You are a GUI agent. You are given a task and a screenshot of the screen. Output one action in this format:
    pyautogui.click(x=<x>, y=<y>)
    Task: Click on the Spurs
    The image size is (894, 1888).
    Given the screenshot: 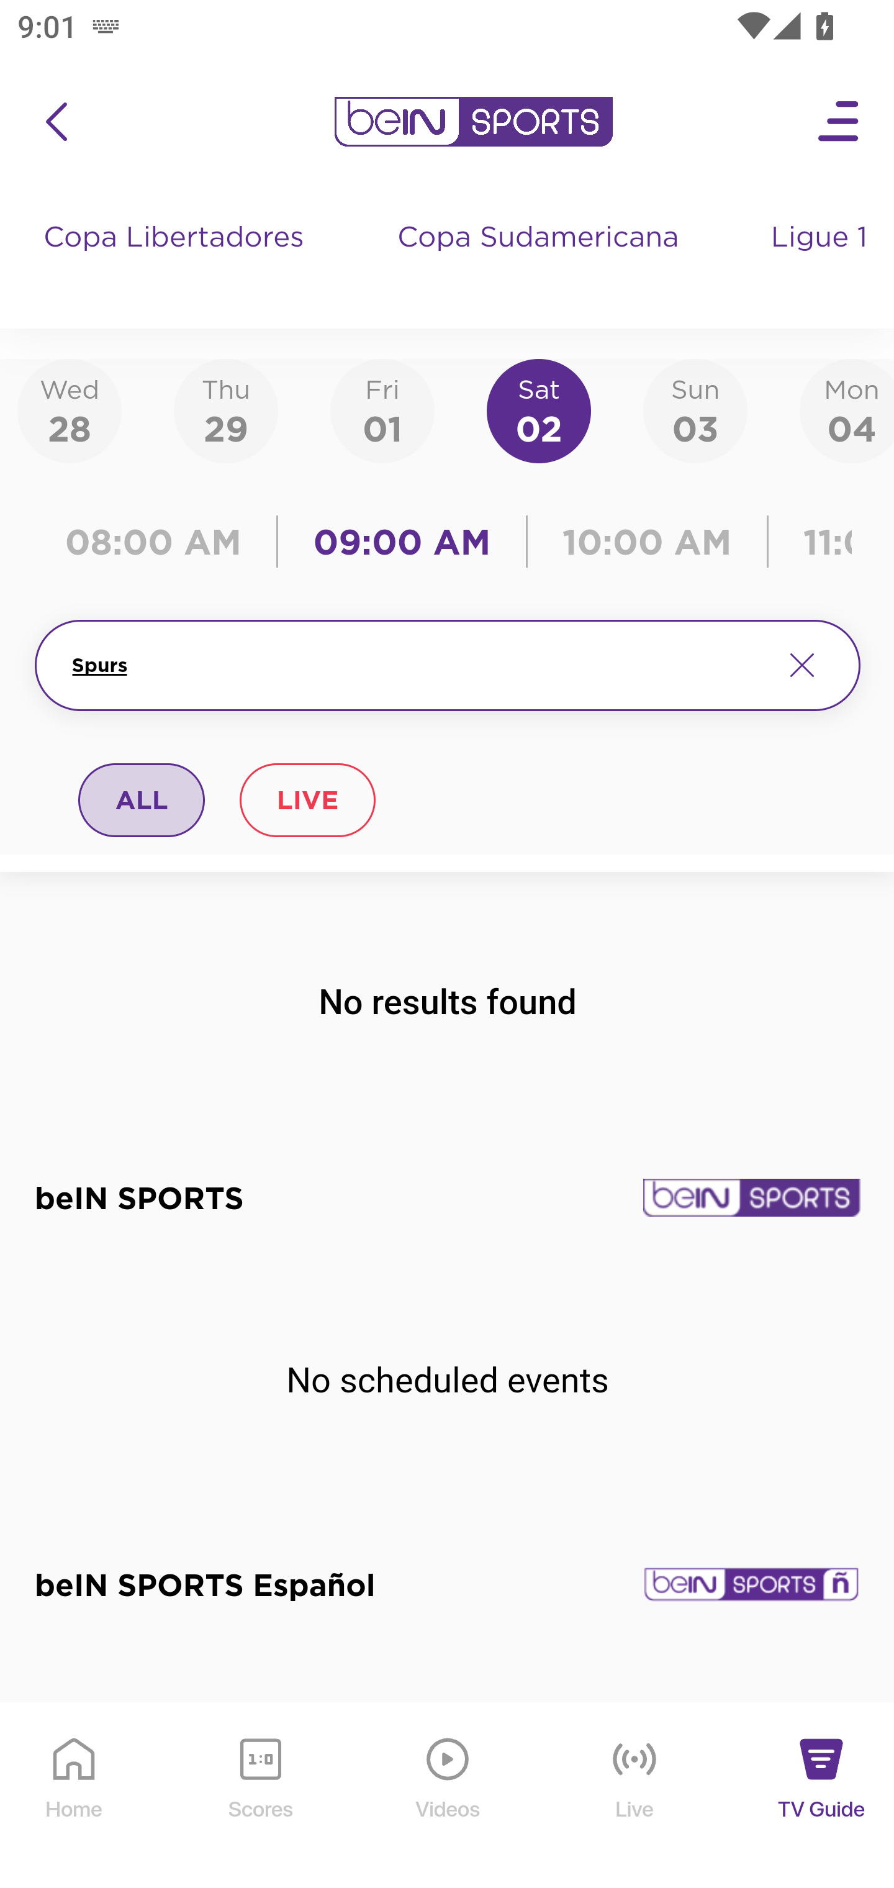 What is the action you would take?
    pyautogui.click(x=417, y=665)
    